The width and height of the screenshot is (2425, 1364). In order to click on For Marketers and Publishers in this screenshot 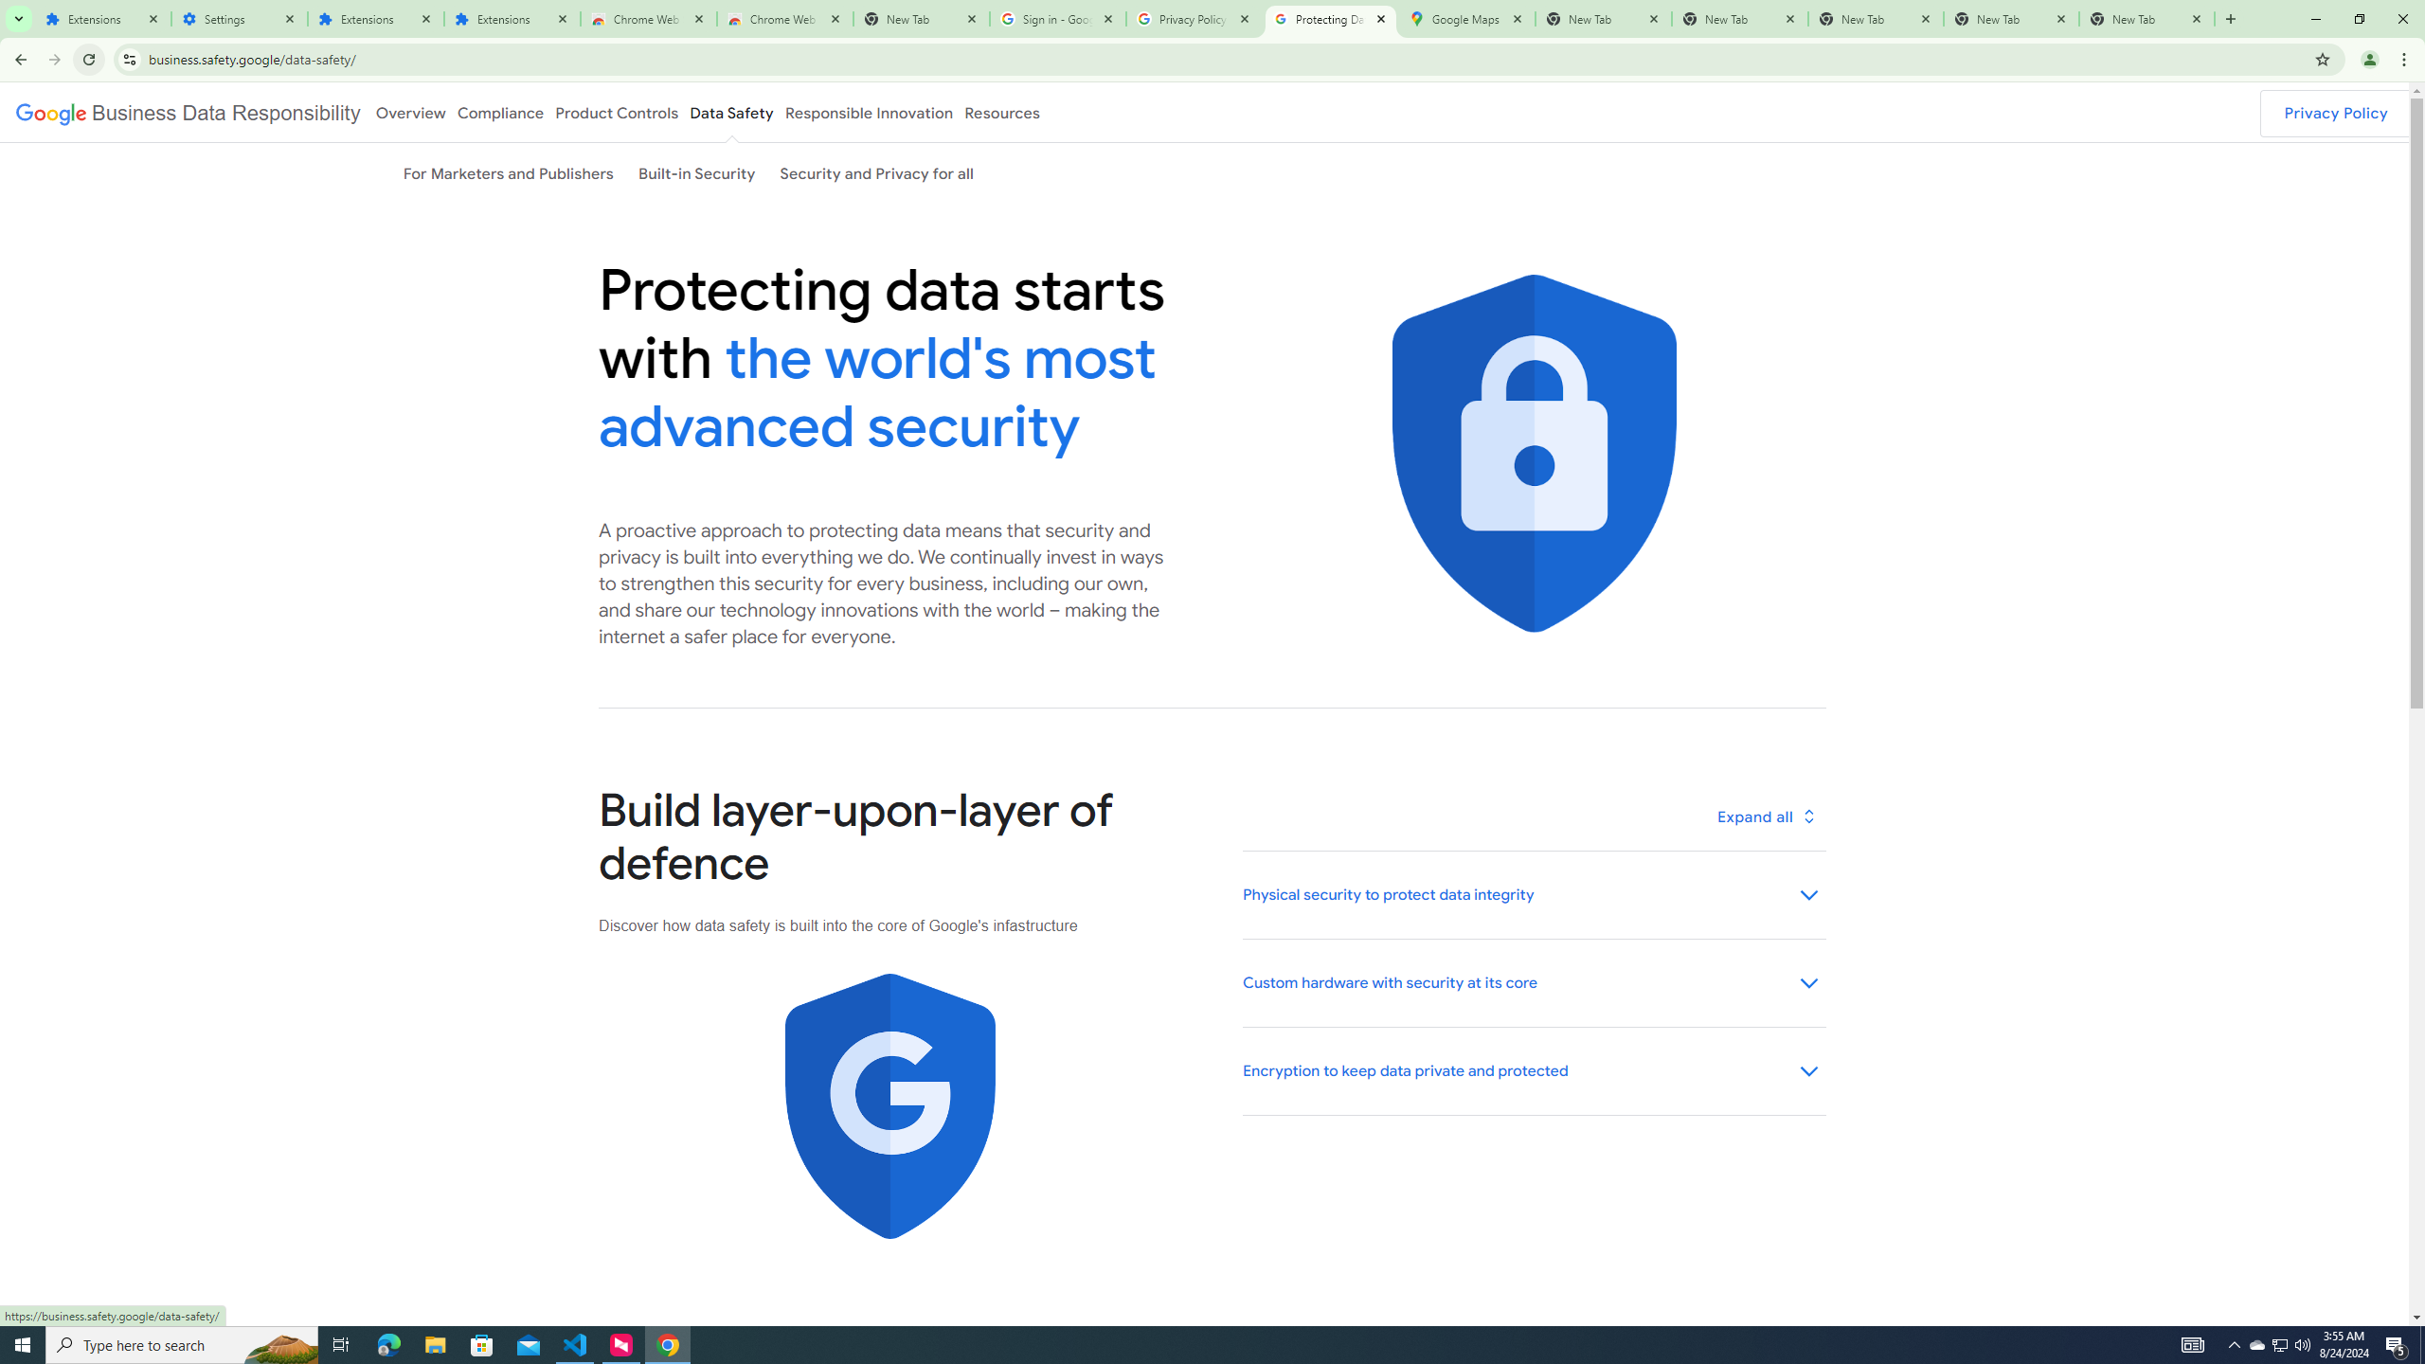, I will do `click(508, 172)`.